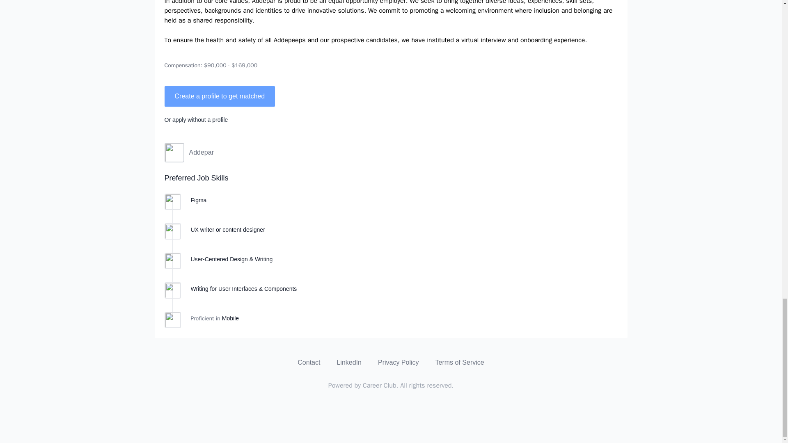  What do you see at coordinates (399, 362) in the screenshot?
I see `Privacy Policy` at bounding box center [399, 362].